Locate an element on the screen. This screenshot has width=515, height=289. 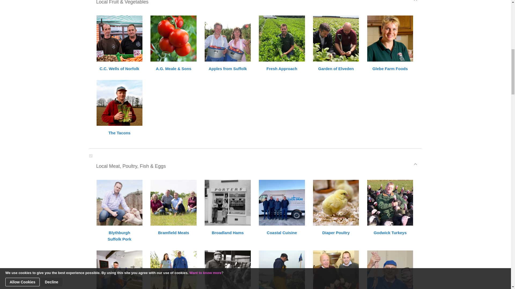
on is located at coordinates (91, 156).